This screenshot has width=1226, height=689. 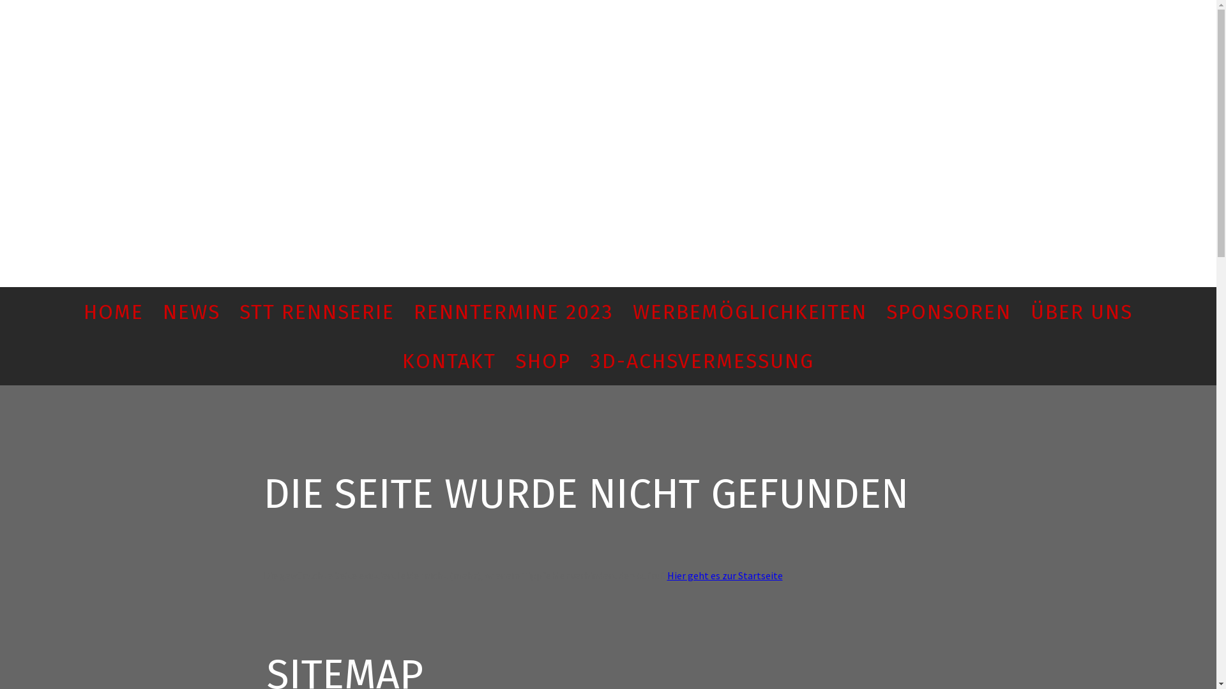 What do you see at coordinates (114, 311) in the screenshot?
I see `HOME` at bounding box center [114, 311].